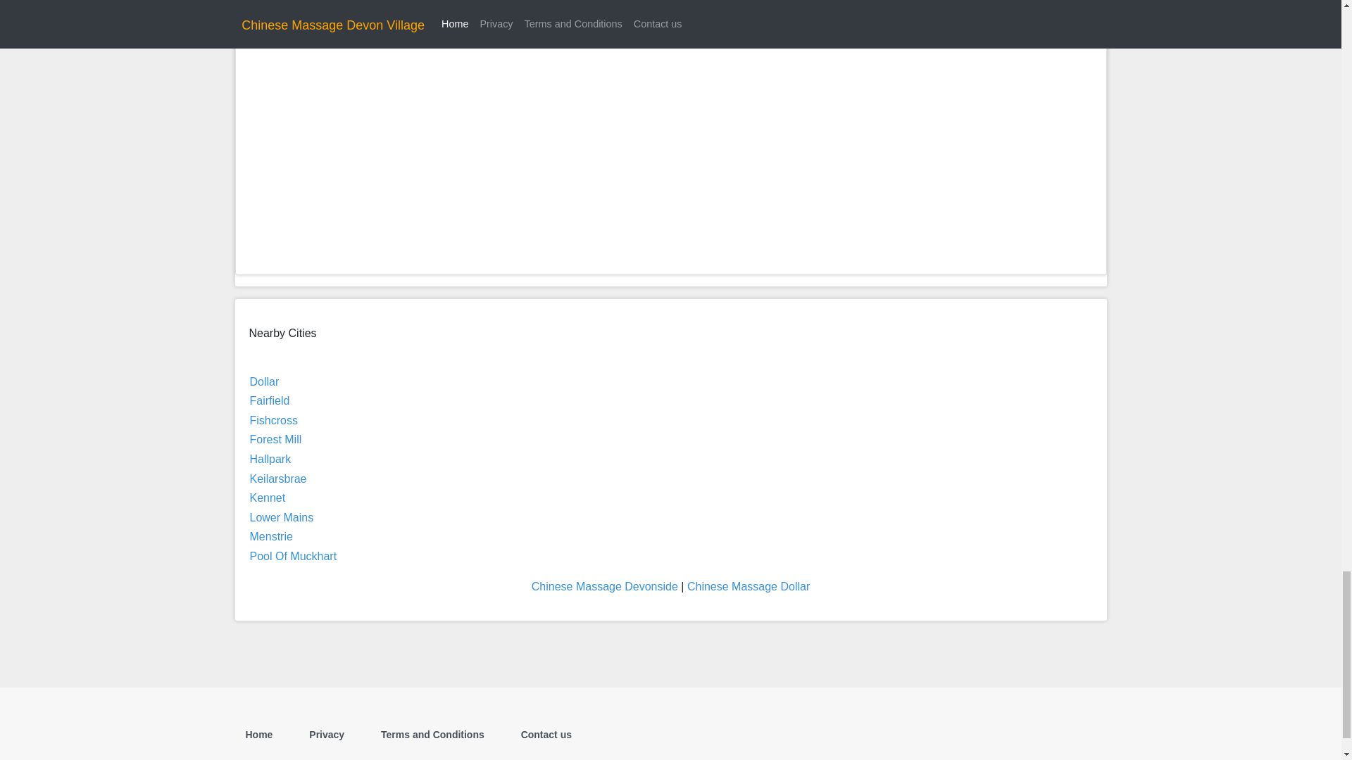 Image resolution: width=1352 pixels, height=760 pixels. Describe the element at coordinates (277, 479) in the screenshot. I see `Keilarsbrae` at that location.